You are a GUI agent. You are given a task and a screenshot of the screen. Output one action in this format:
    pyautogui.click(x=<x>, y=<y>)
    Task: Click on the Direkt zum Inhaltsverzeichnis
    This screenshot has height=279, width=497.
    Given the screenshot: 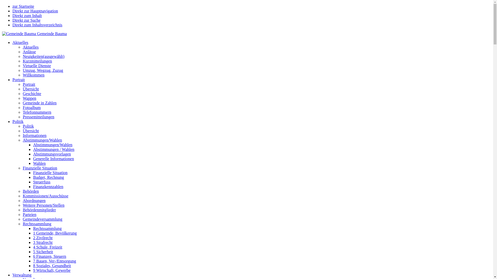 What is the action you would take?
    pyautogui.click(x=37, y=25)
    